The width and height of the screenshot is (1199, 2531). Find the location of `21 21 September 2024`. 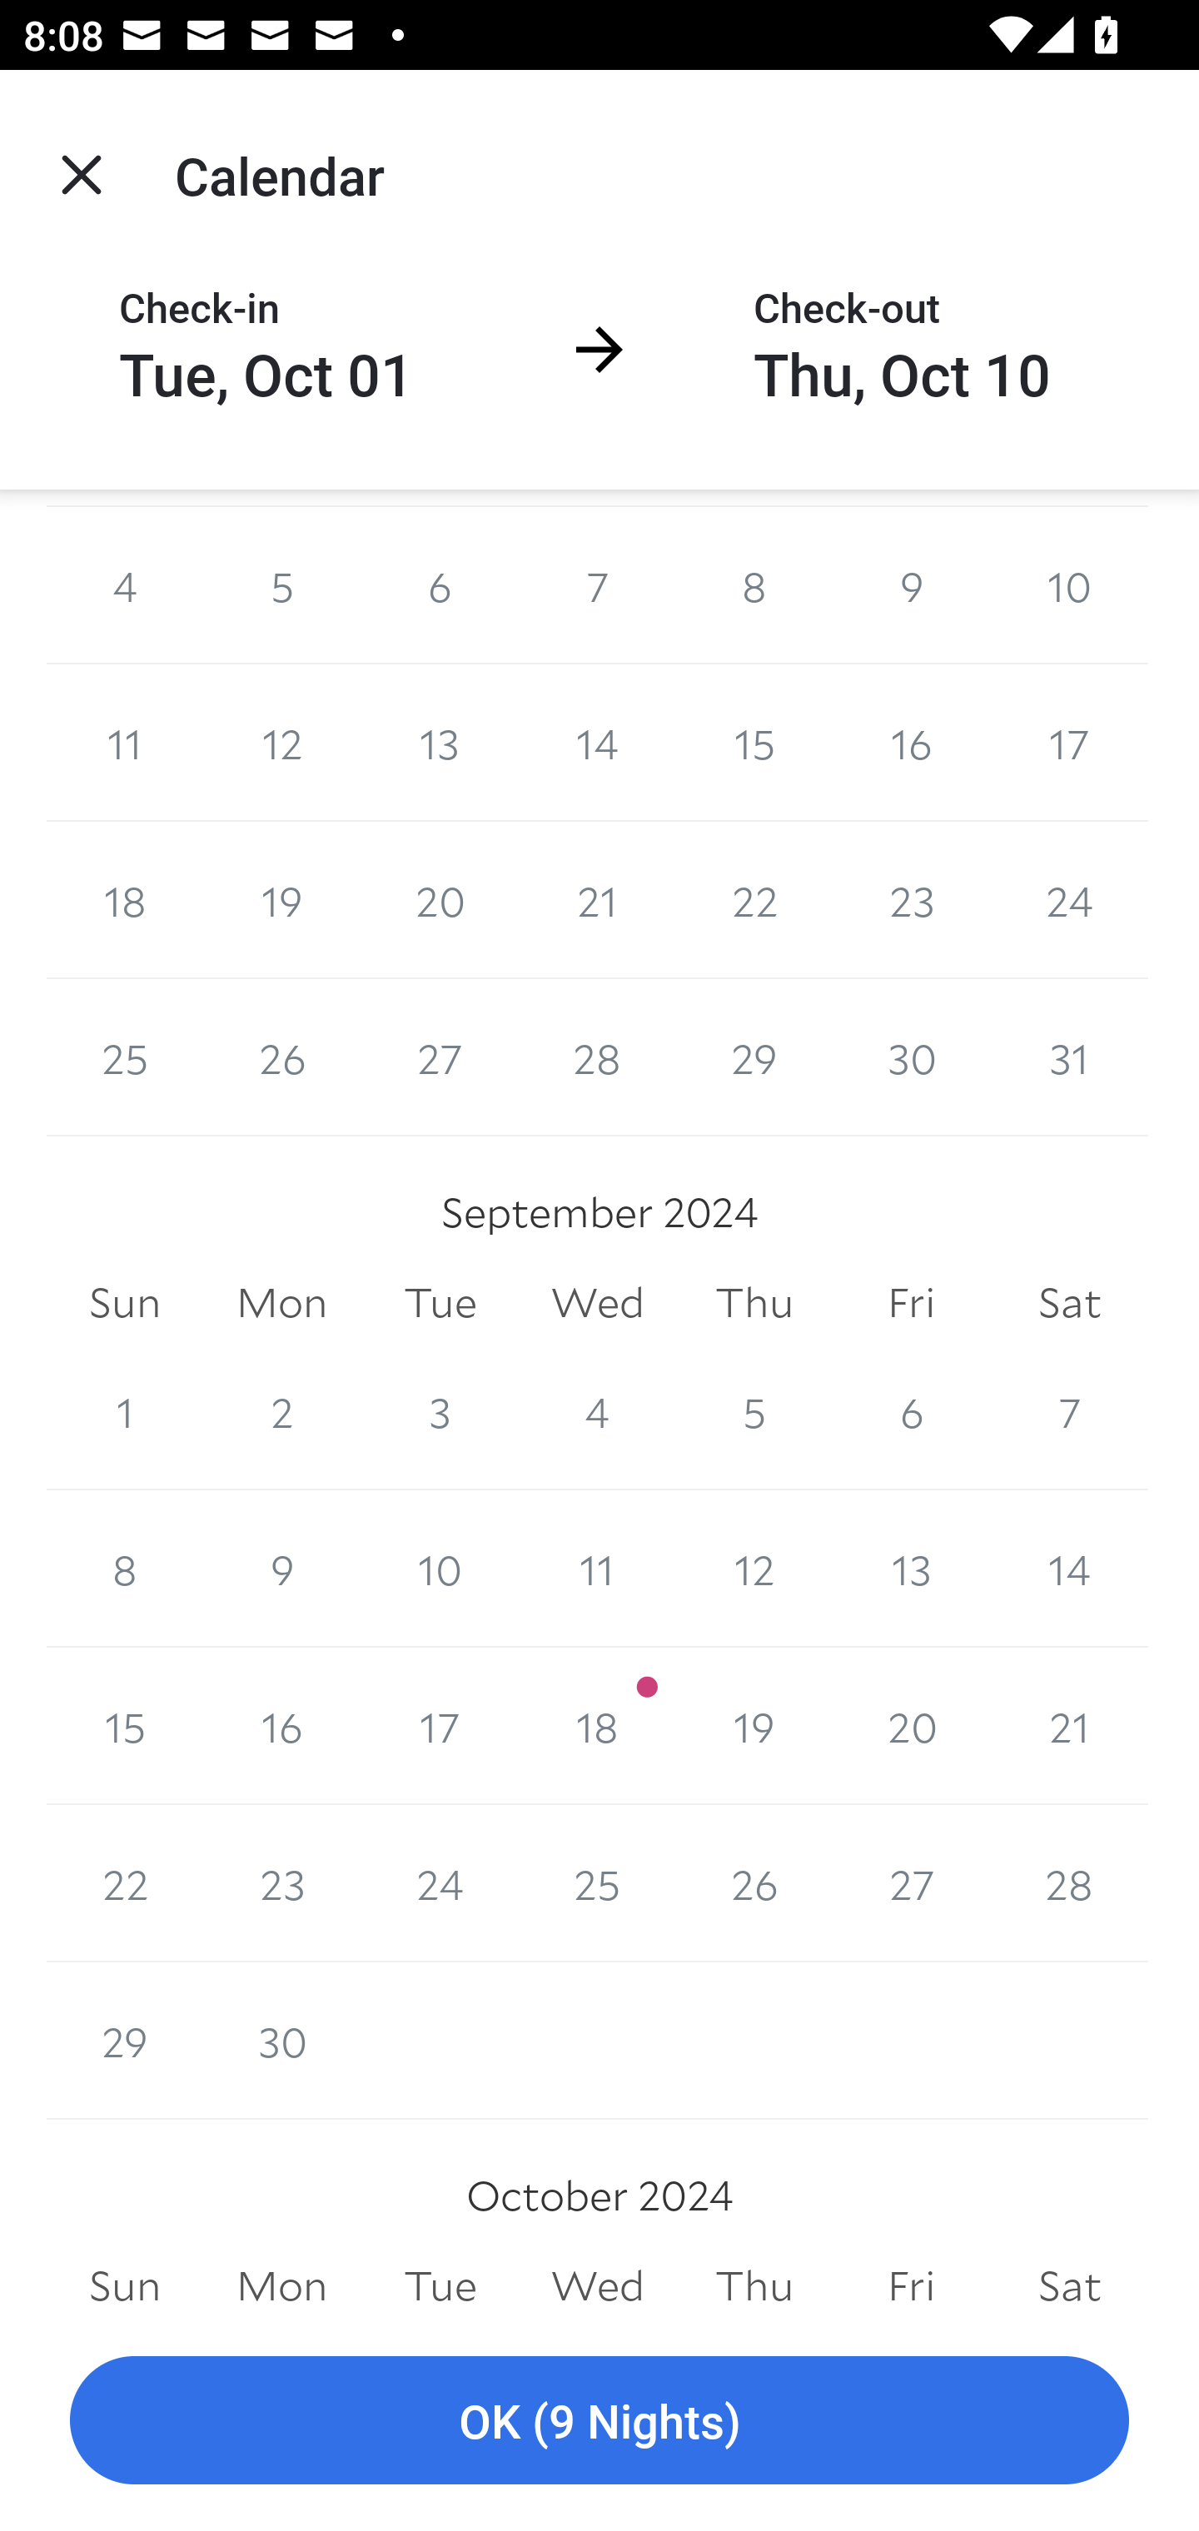

21 21 September 2024 is located at coordinates (1069, 1726).